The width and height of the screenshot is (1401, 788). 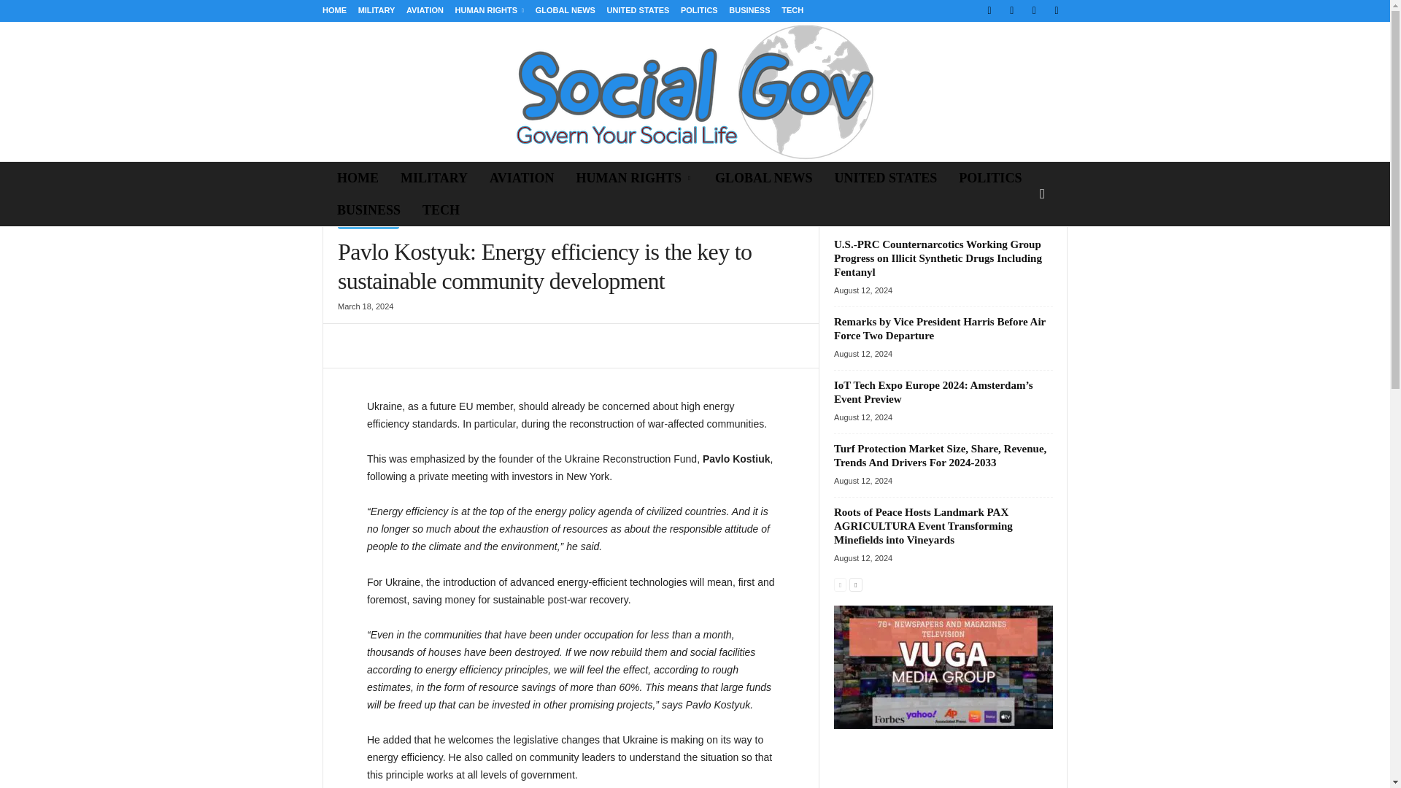 I want to click on TECH, so click(x=792, y=10).